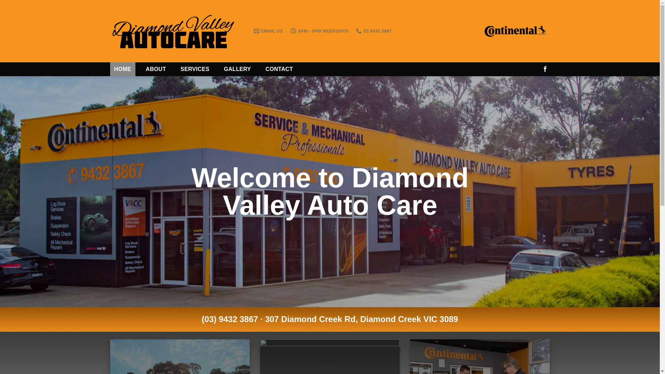 This screenshot has width=665, height=374. Describe the element at coordinates (237, 69) in the screenshot. I see `GALLERY` at that location.